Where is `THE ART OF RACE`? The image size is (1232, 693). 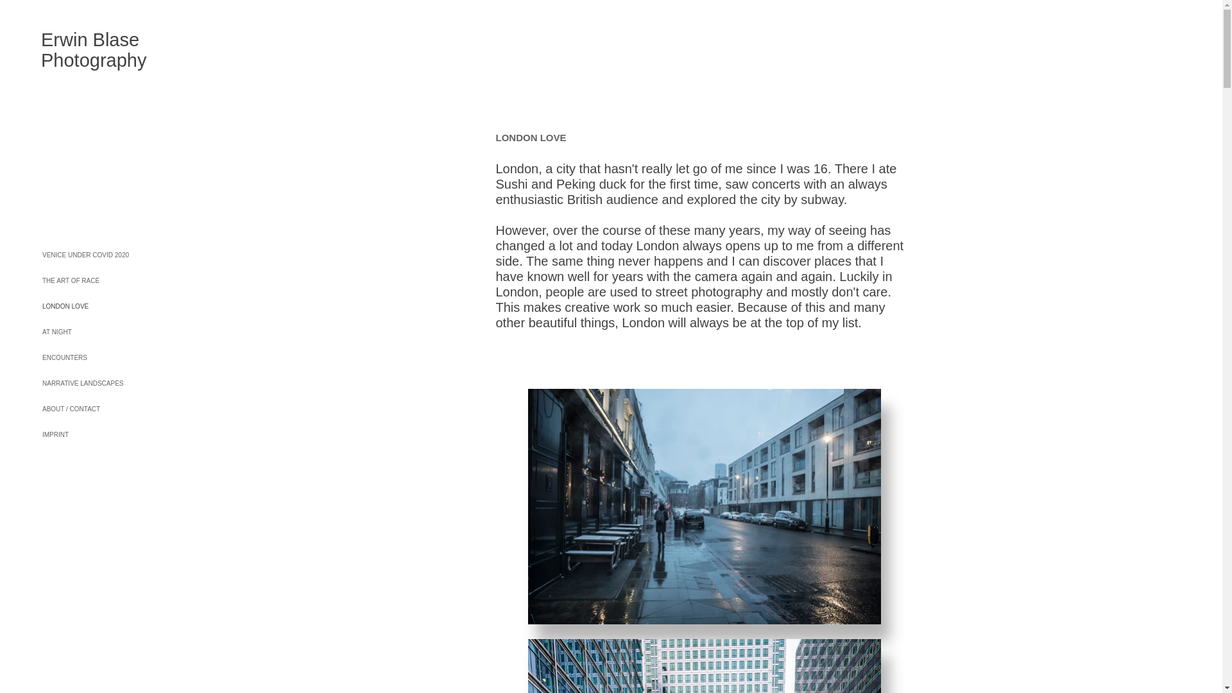
THE ART OF RACE is located at coordinates (109, 280).